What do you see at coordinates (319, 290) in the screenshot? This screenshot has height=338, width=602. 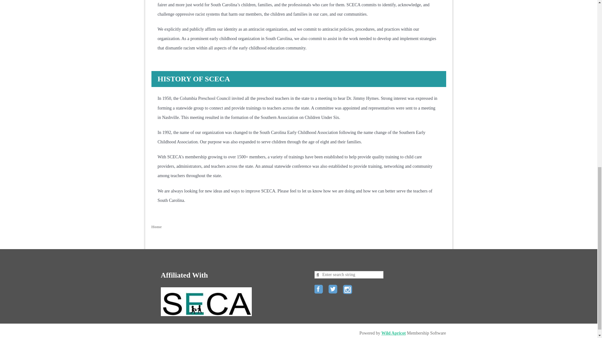 I see `Facebook` at bounding box center [319, 290].